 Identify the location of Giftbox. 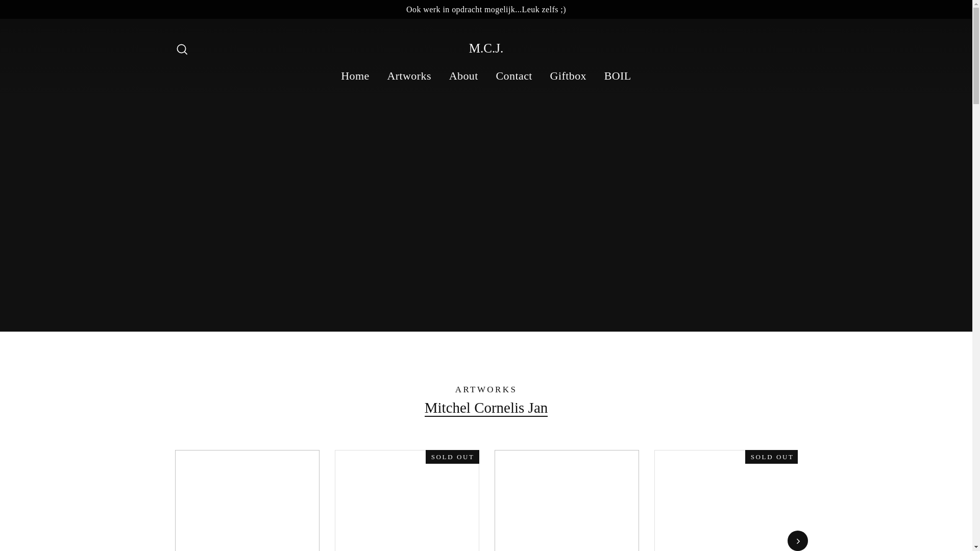
(568, 76).